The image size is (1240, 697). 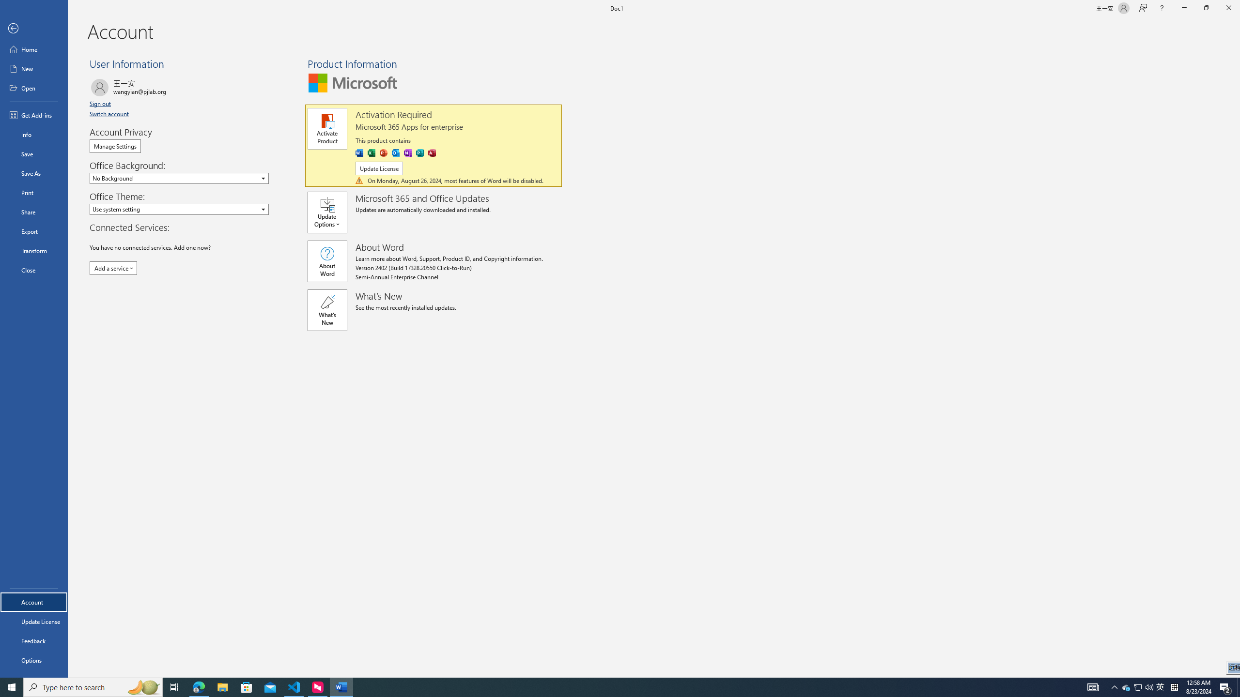 What do you see at coordinates (420, 153) in the screenshot?
I see `Publisher` at bounding box center [420, 153].